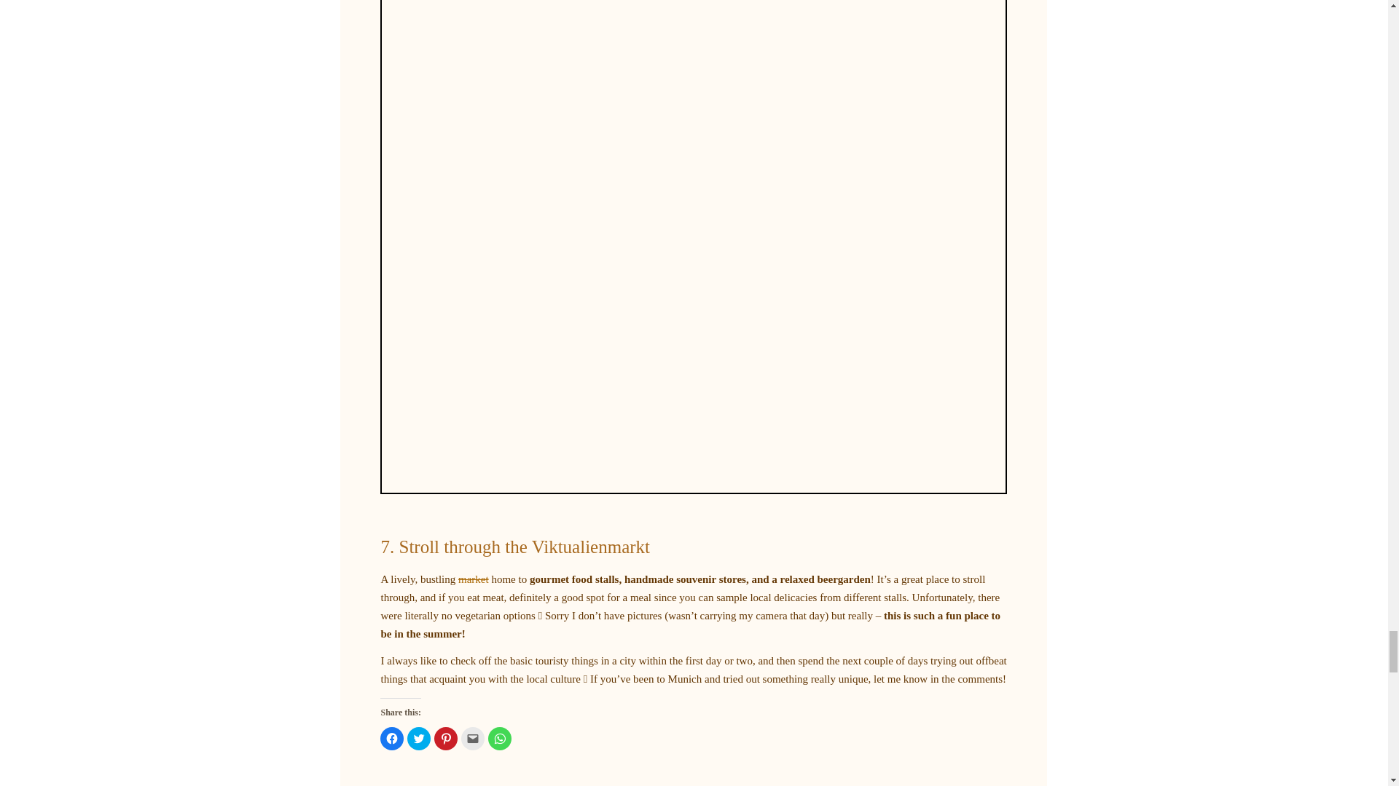  Describe the element at coordinates (500, 738) in the screenshot. I see `Click to share on WhatsApp` at that location.